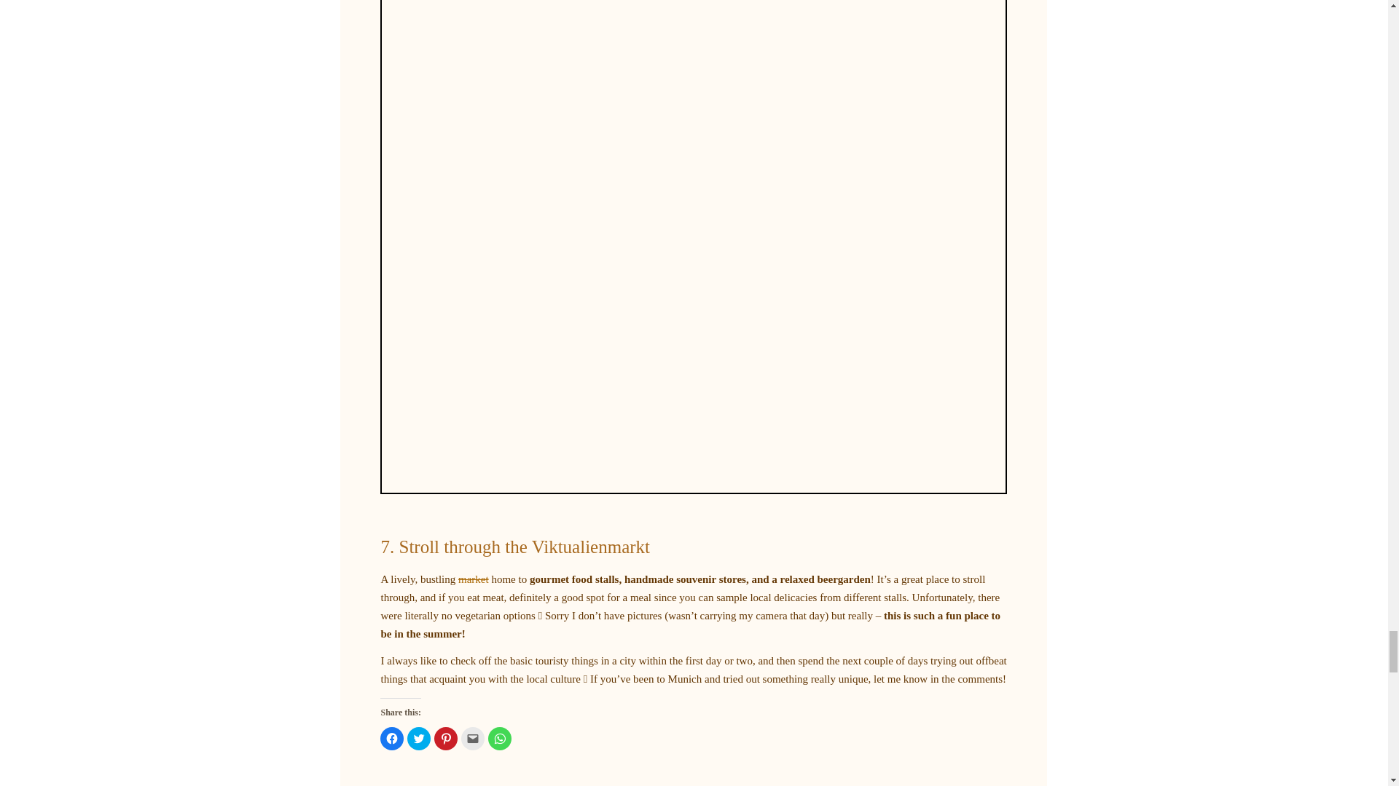  Describe the element at coordinates (500, 738) in the screenshot. I see `Click to share on WhatsApp` at that location.